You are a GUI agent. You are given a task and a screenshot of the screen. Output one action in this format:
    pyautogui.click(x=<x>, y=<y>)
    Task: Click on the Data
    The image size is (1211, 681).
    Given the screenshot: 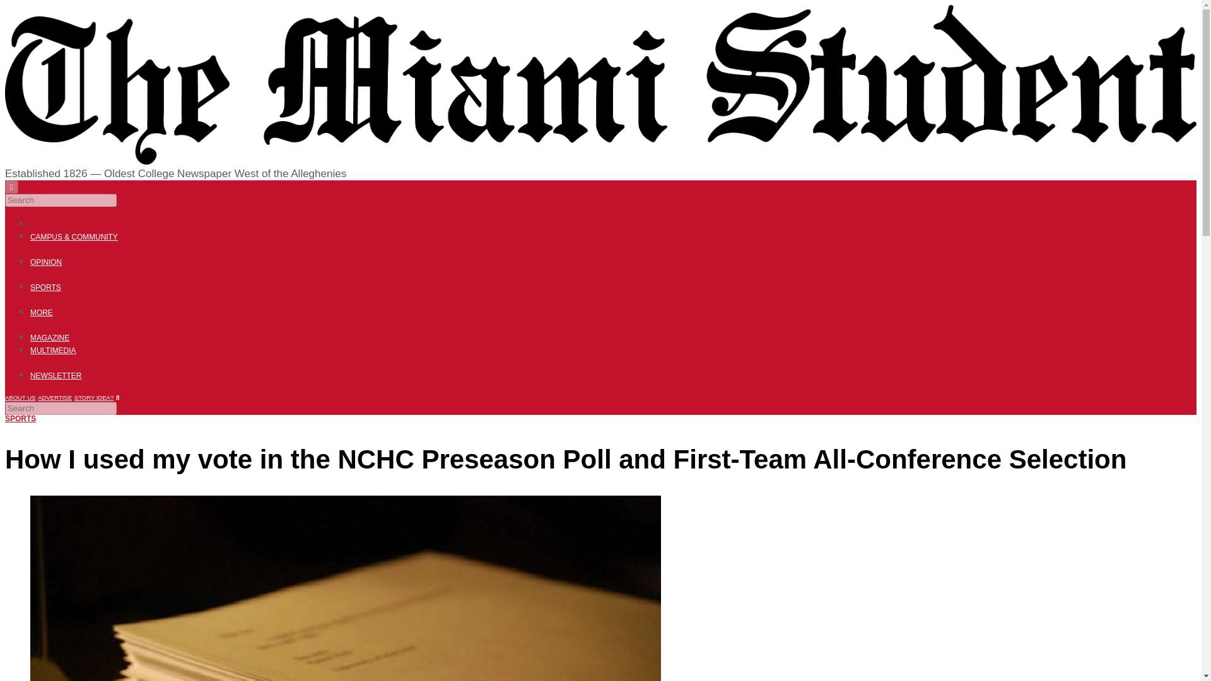 What is the action you would take?
    pyautogui.click(x=339, y=324)
    